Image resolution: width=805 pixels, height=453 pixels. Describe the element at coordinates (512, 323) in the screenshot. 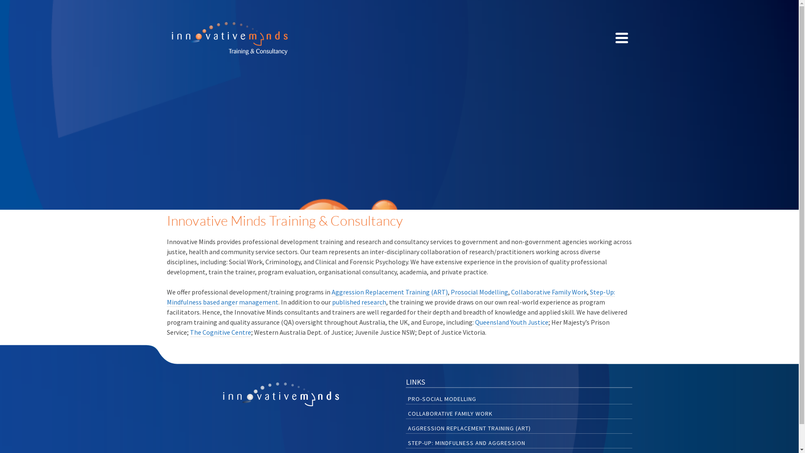

I see `Queensland Youth Justice` at that location.